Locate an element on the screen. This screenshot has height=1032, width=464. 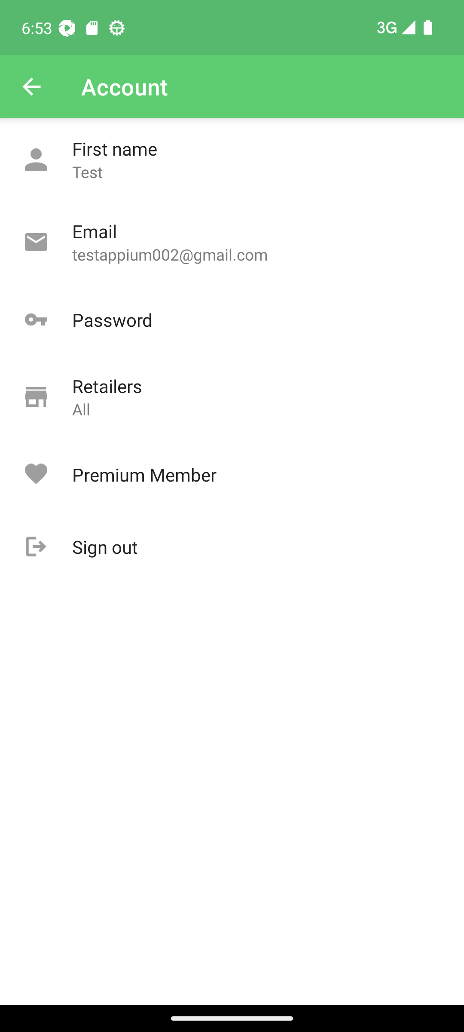
Retailers All is located at coordinates (232, 397).